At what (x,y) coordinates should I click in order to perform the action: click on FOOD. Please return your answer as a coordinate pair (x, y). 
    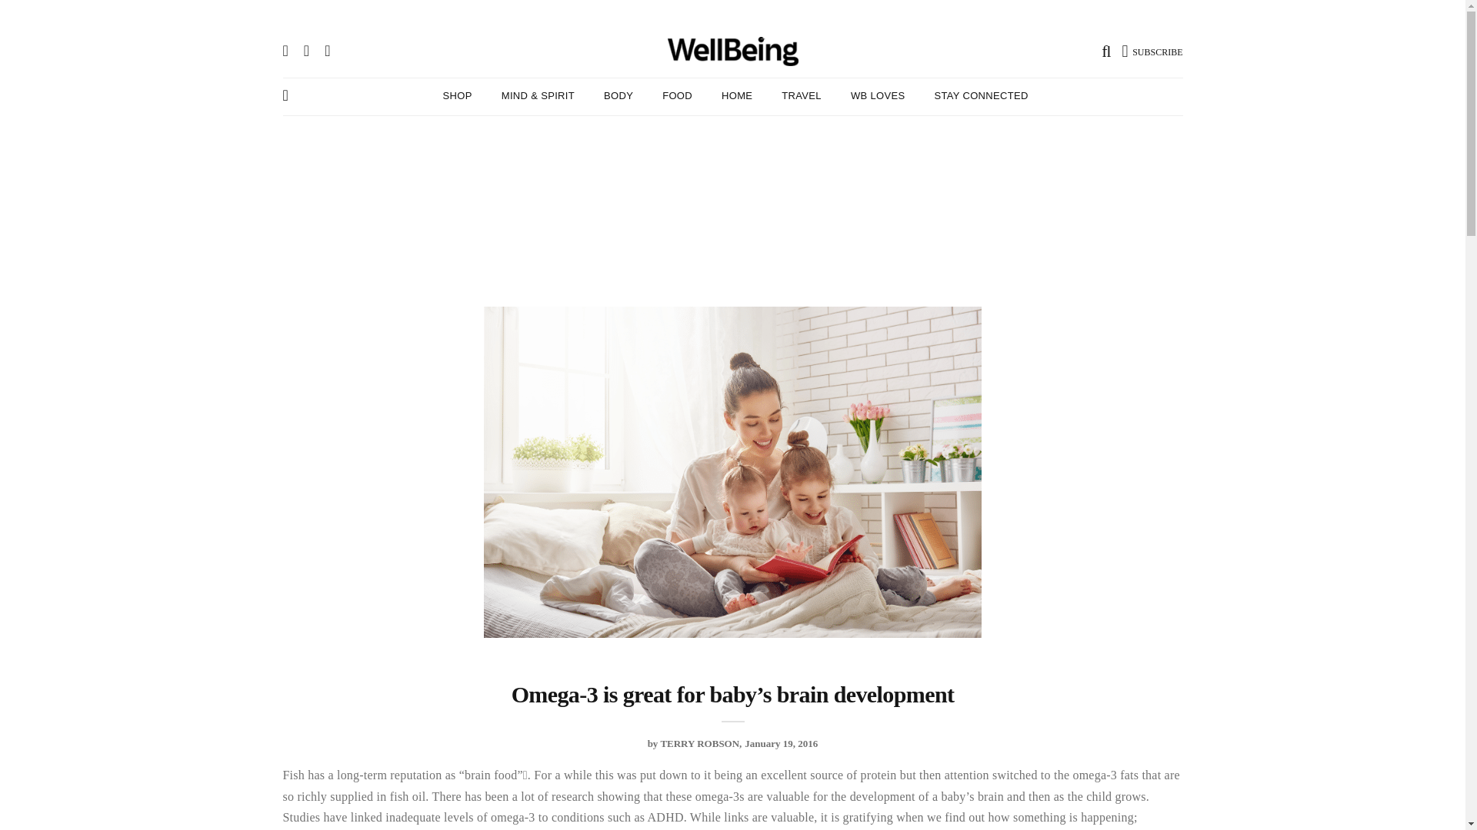
    Looking at the image, I should click on (677, 95).